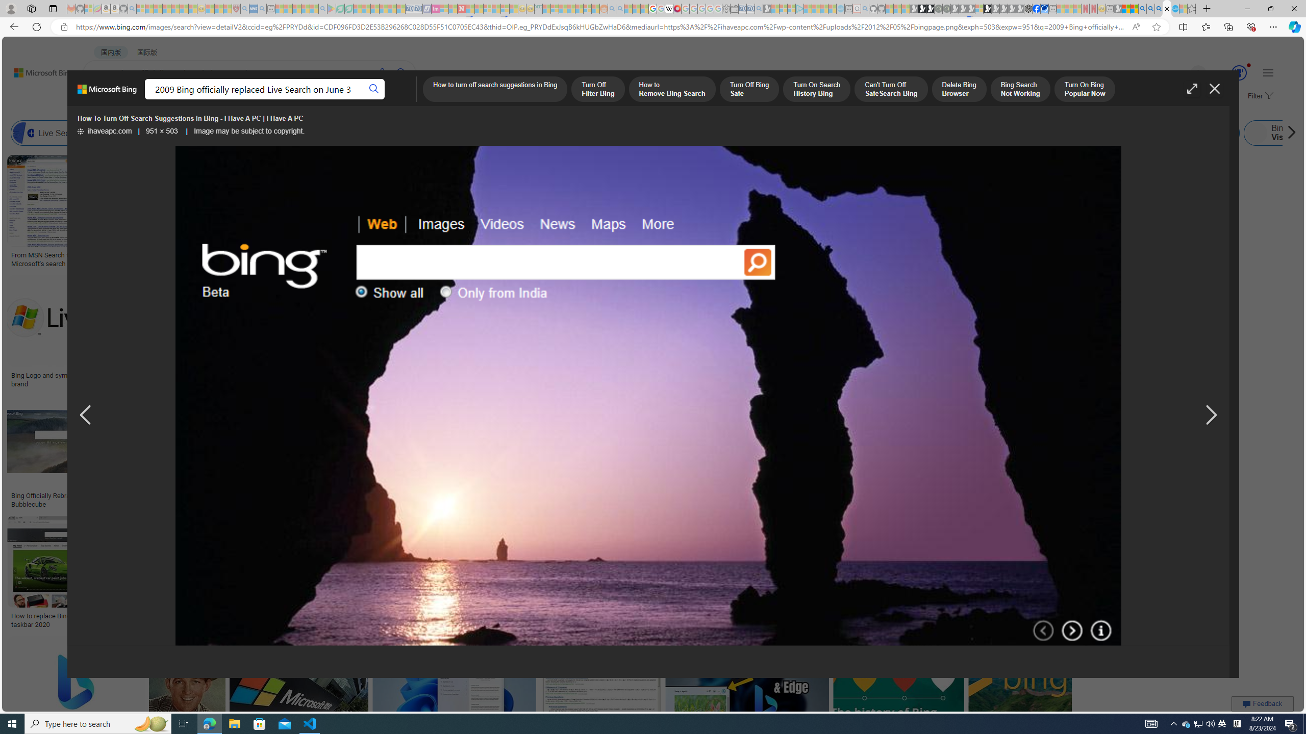  I want to click on Bing AI - Search, so click(1142, 9).